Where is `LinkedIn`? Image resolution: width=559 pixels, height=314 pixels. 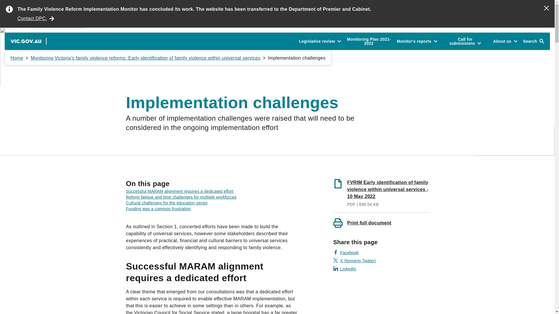
LinkedIn is located at coordinates (345, 269).